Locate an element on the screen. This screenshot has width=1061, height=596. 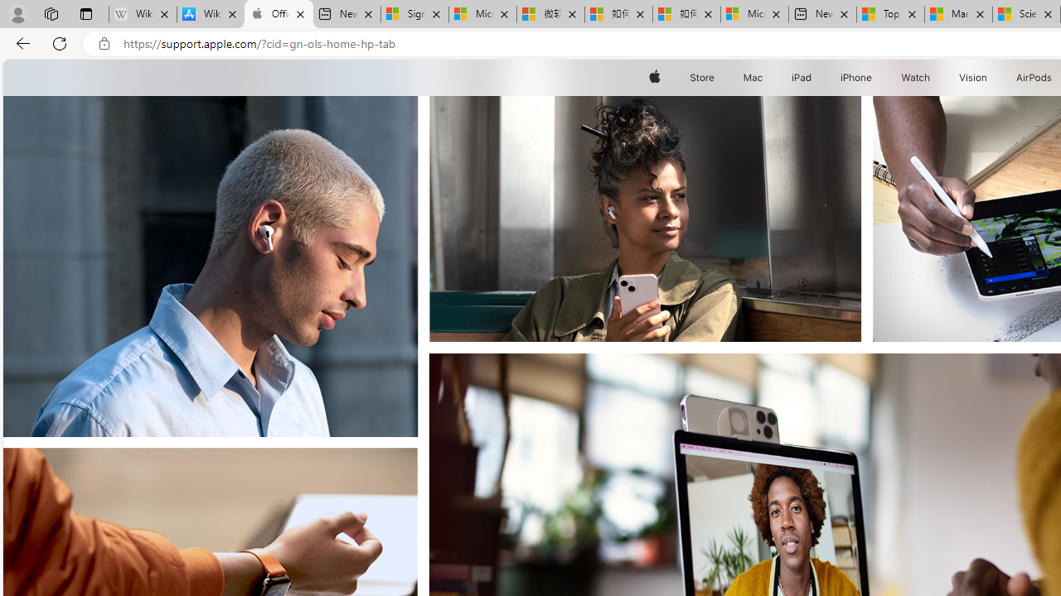
iPhone menu is located at coordinates (875, 78).